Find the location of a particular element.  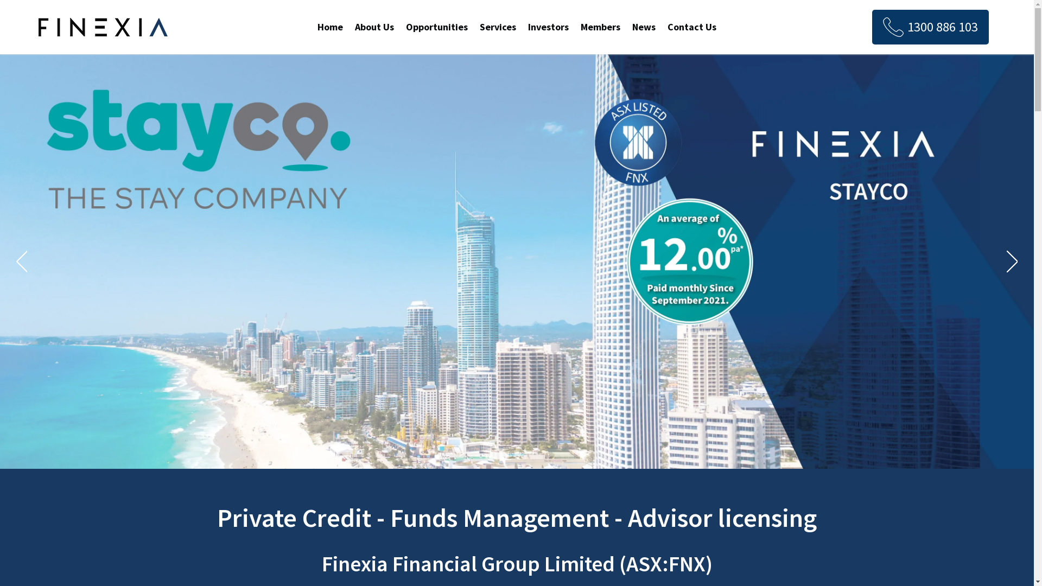

Members is located at coordinates (600, 27).